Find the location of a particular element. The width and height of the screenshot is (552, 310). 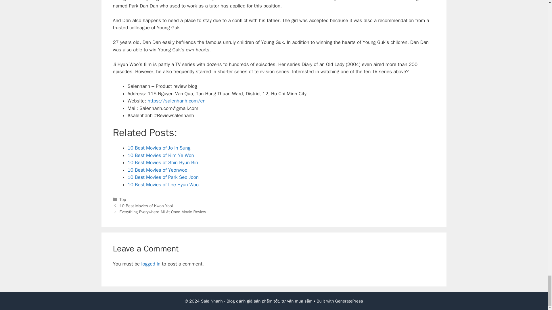

Everything Everywhere All At Once Movie Review is located at coordinates (163, 212).